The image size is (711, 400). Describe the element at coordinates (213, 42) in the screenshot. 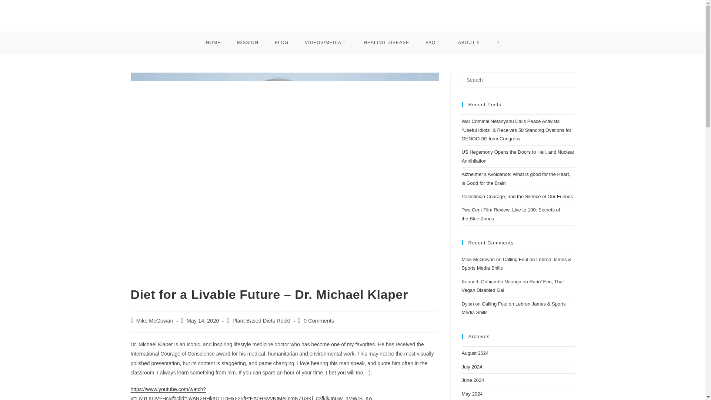

I see `HOME` at that location.